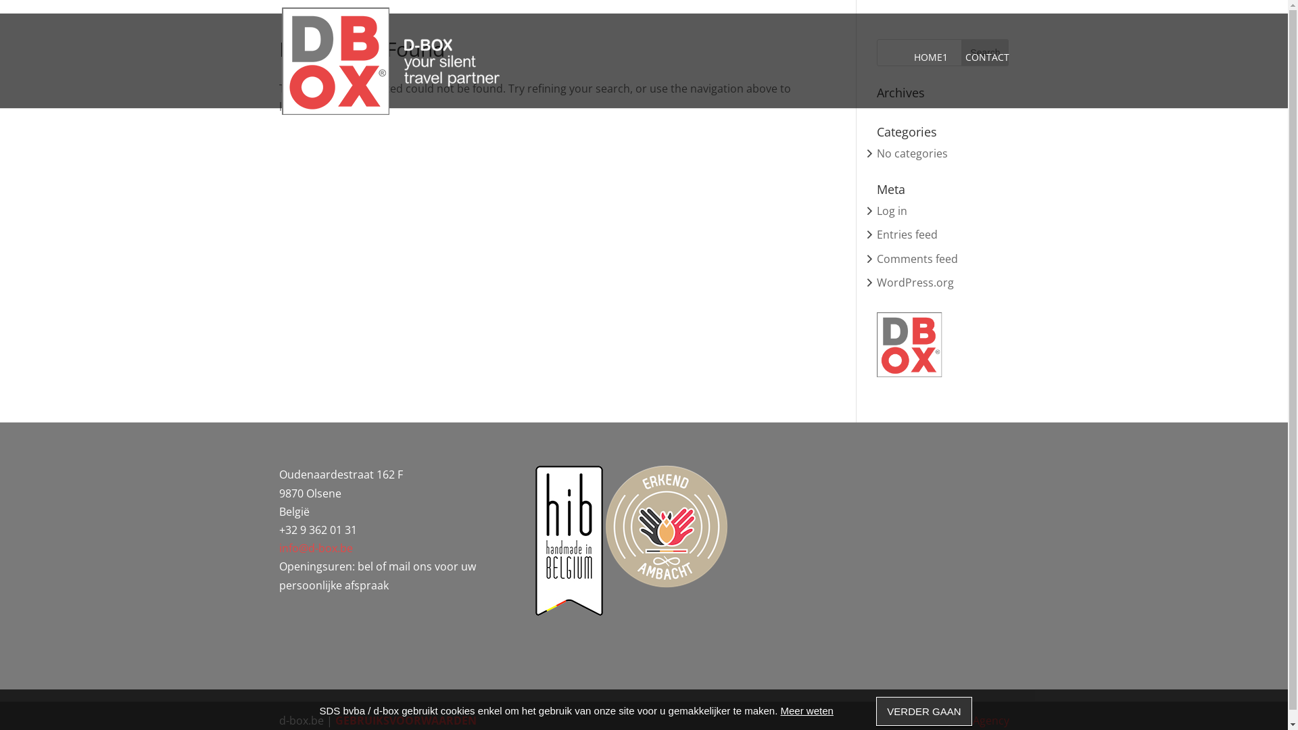 The image size is (1298, 730). I want to click on WordPress.org, so click(915, 283).